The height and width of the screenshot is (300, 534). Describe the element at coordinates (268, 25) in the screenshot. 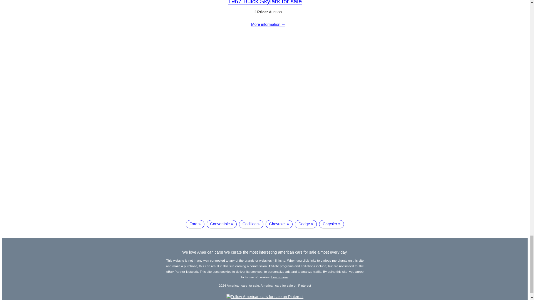

I see `1967 Buick Skylark for sale` at that location.